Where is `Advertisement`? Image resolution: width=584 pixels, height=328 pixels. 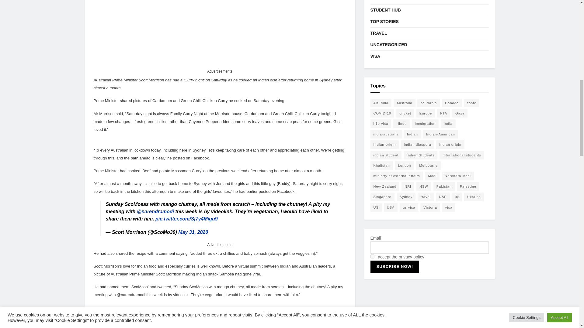 Advertisement is located at coordinates (220, 34).